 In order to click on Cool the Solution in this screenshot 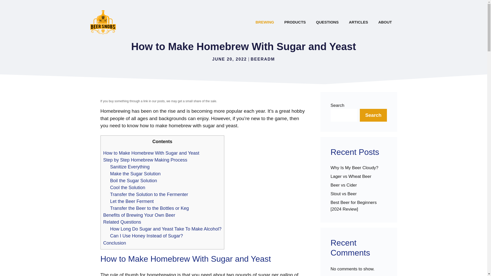, I will do `click(128, 188)`.